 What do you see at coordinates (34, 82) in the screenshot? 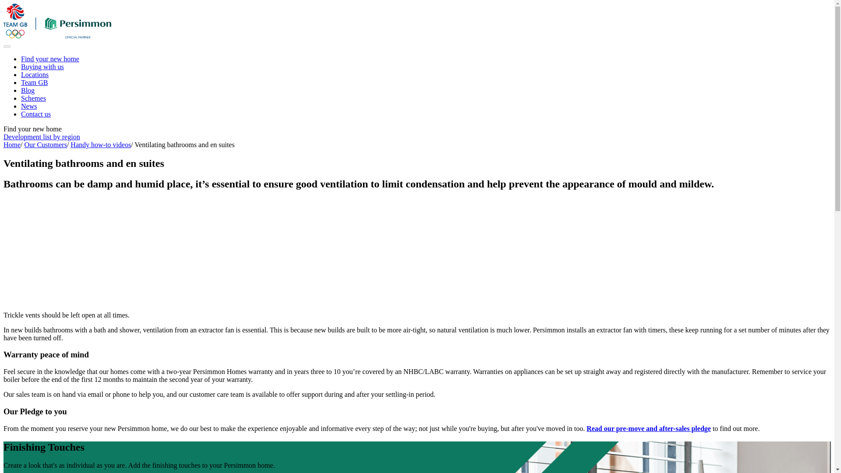
I see `Team GB` at bounding box center [34, 82].